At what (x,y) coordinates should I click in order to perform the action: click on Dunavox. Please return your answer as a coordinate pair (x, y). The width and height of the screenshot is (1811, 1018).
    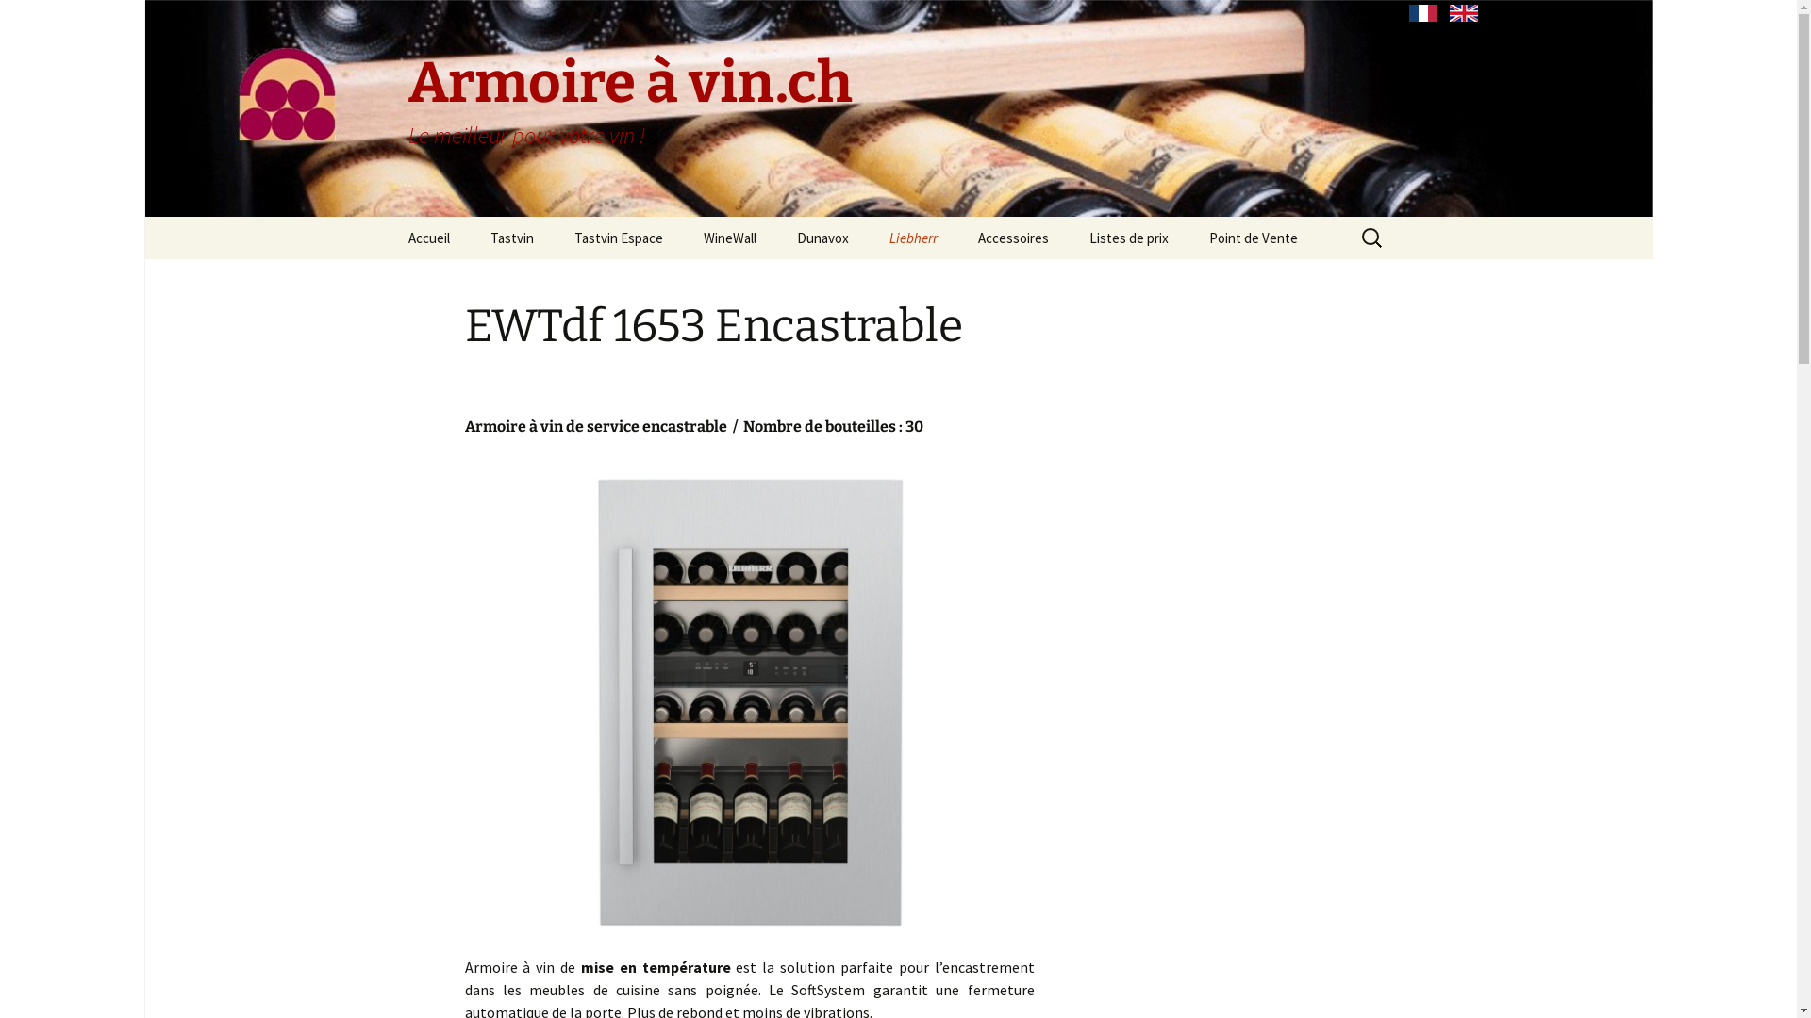
    Looking at the image, I should click on (822, 238).